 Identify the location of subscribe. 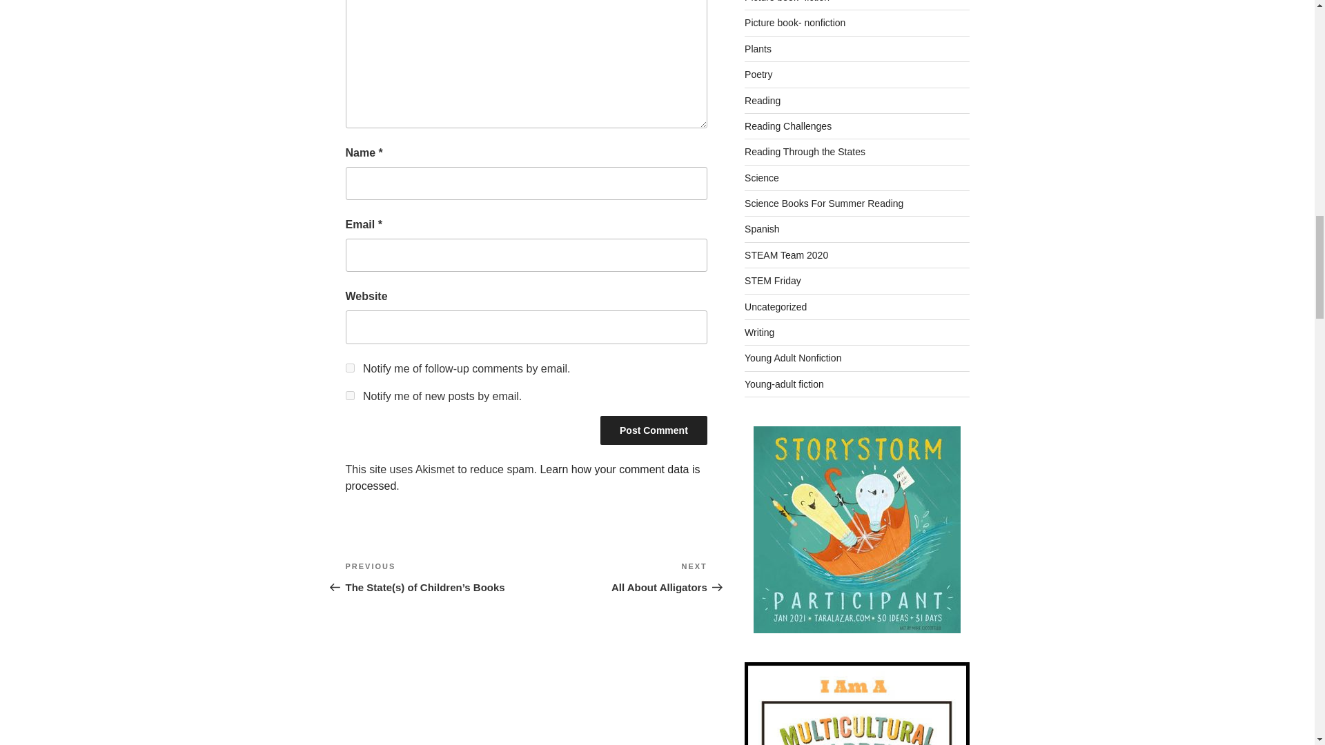
(349, 395).